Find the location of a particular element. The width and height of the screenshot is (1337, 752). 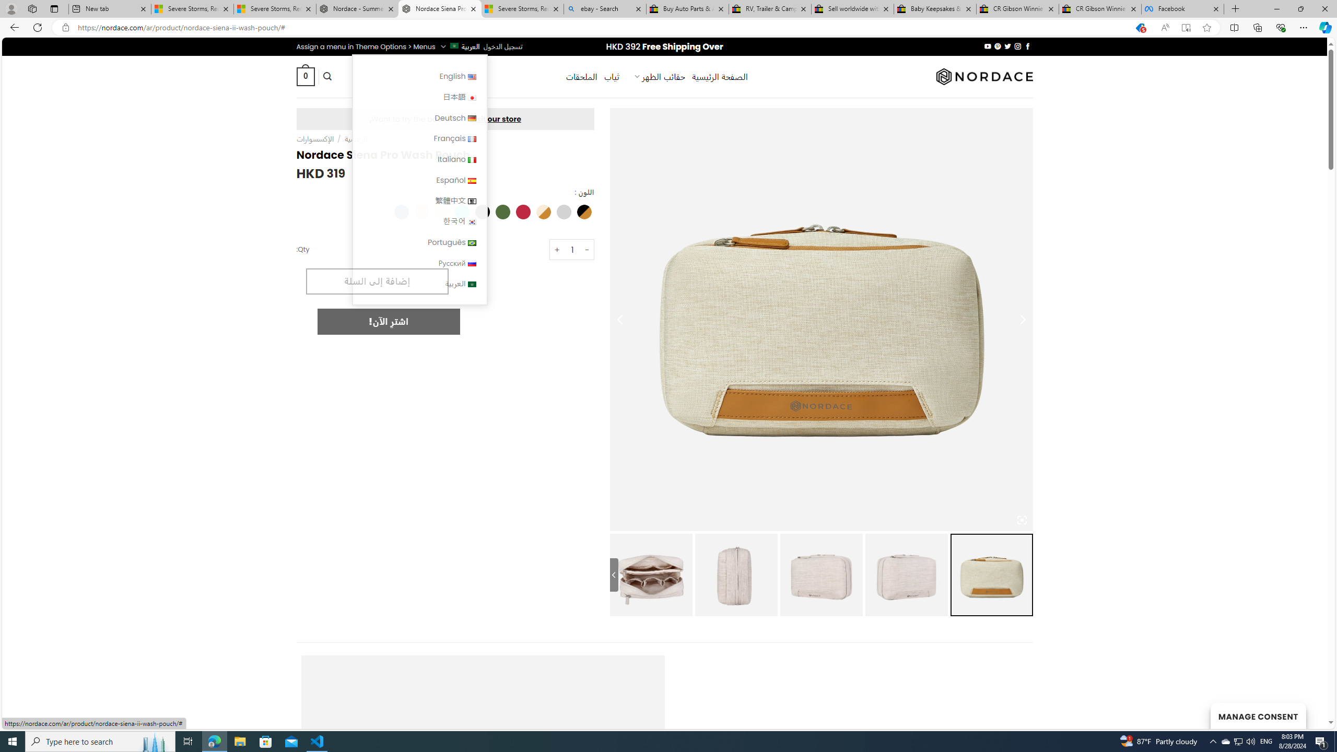

Baby Keepsakes & Announcements for sale | eBay is located at coordinates (935, 9).